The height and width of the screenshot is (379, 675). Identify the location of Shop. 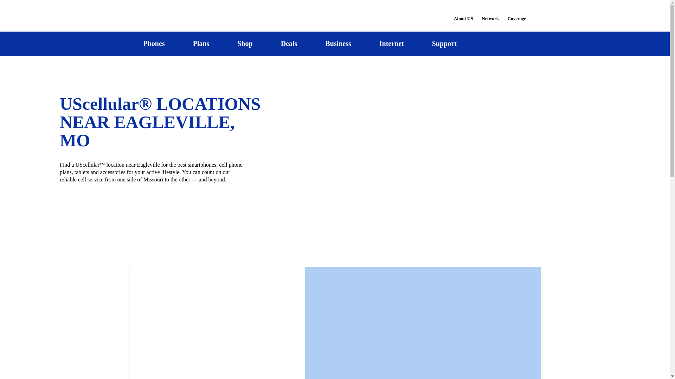
(245, 44).